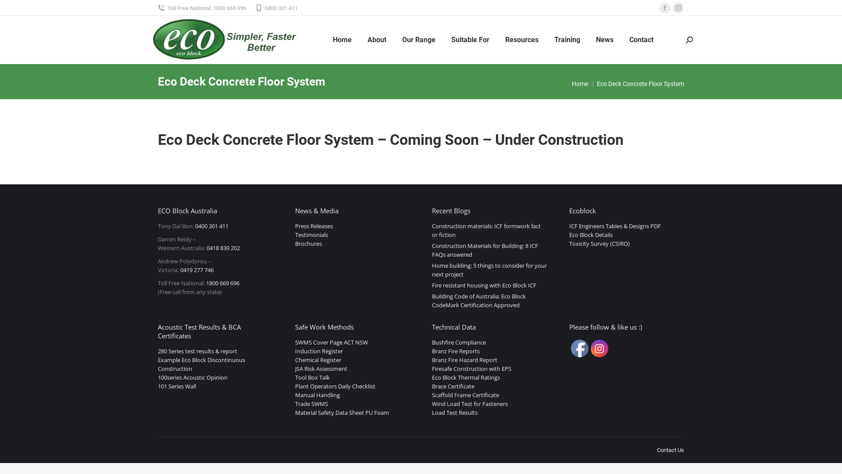 This screenshot has width=842, height=474. Describe the element at coordinates (459, 342) in the screenshot. I see `Bushfire Compliance` at that location.